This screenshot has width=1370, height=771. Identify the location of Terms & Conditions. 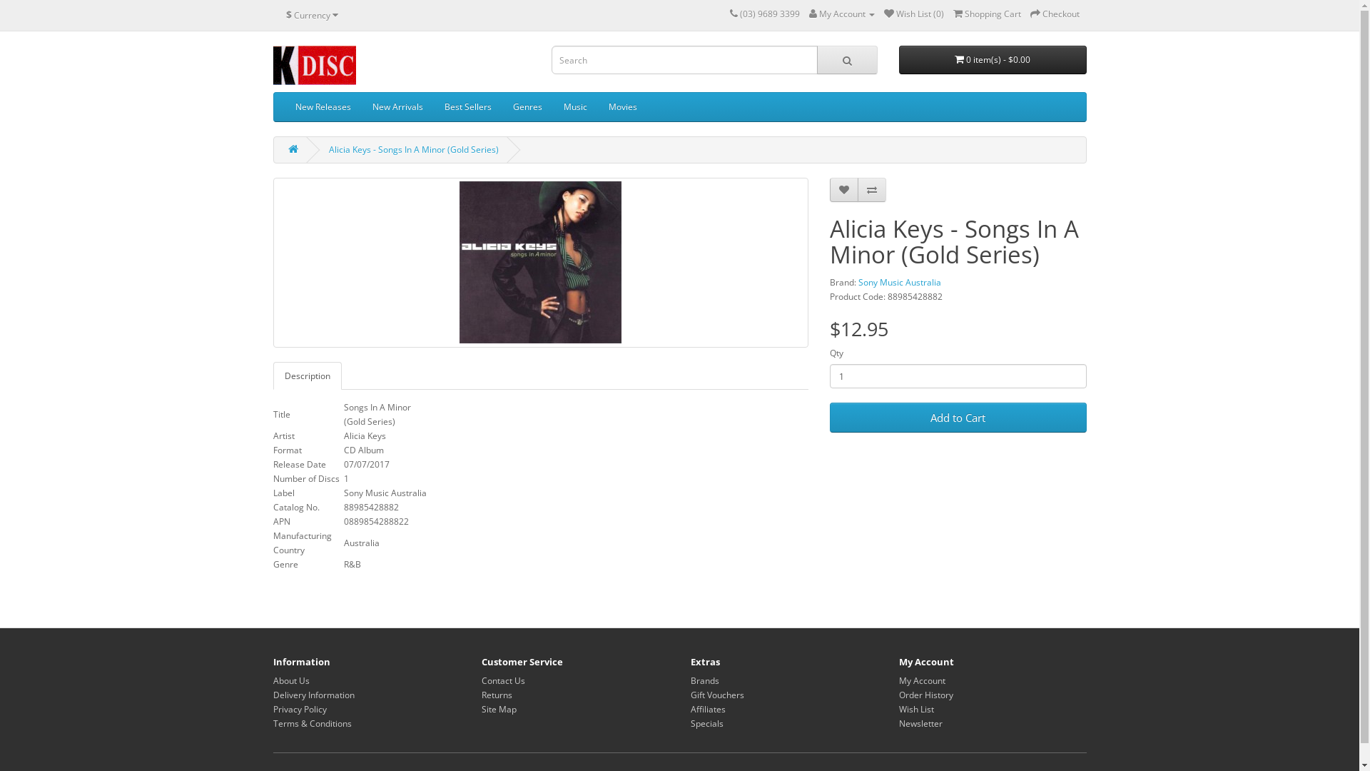
(311, 724).